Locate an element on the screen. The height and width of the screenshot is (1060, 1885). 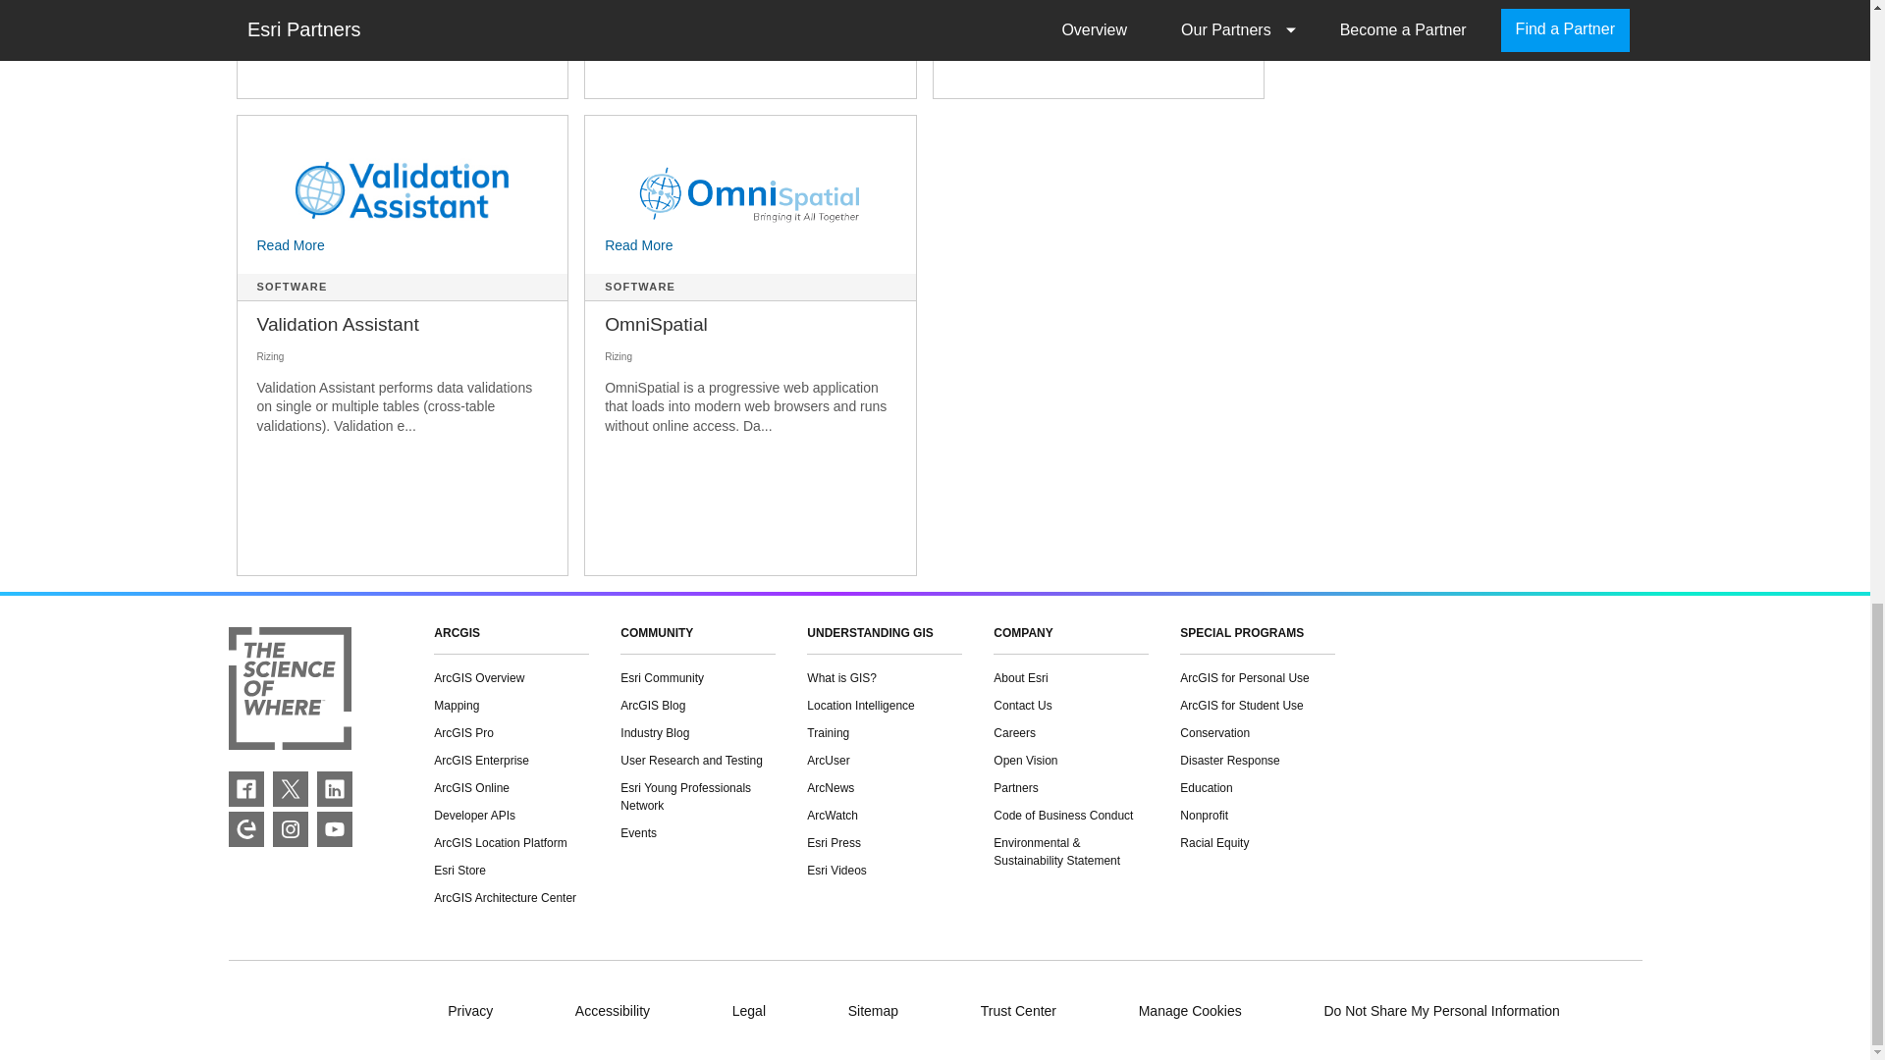
Esri Community is located at coordinates (245, 828).